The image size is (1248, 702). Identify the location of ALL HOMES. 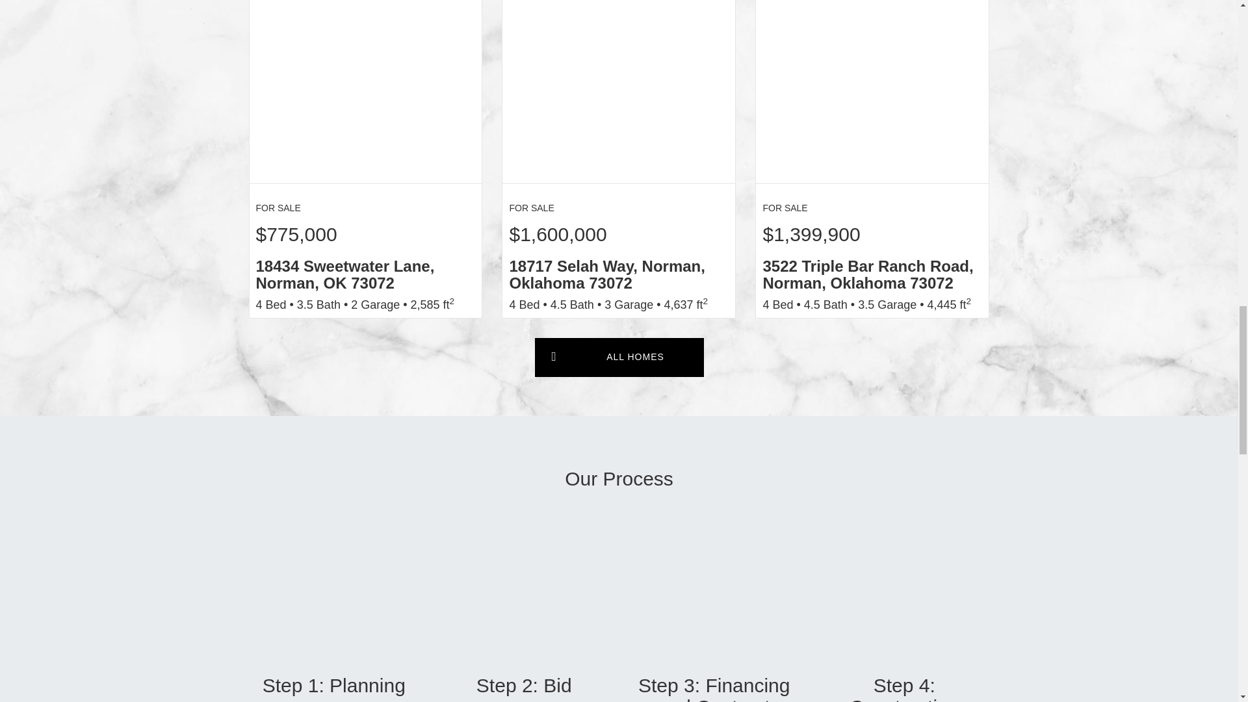
(619, 357).